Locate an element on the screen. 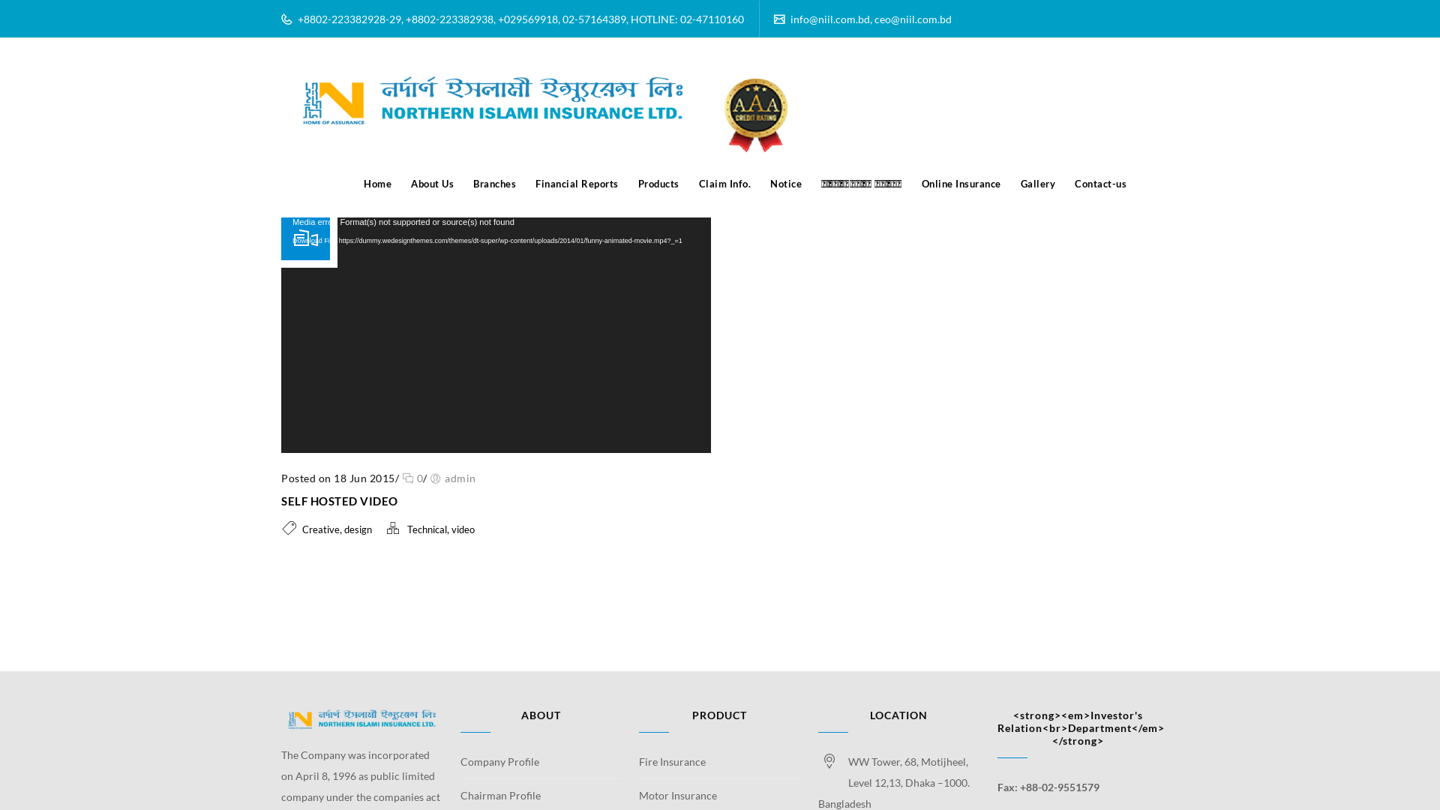  Creative is located at coordinates (321, 529).